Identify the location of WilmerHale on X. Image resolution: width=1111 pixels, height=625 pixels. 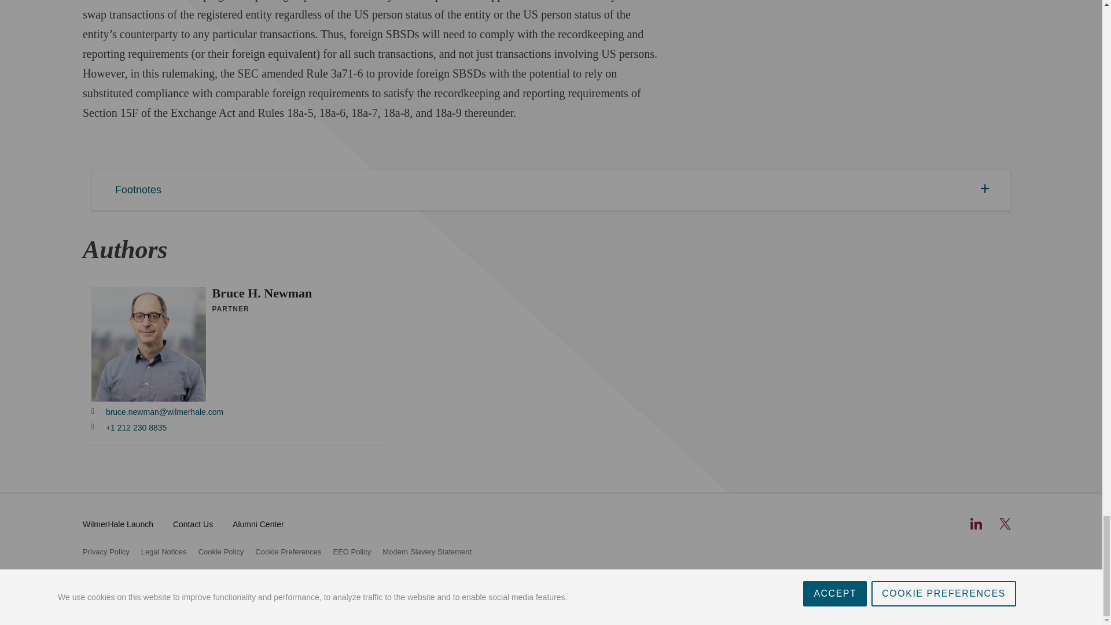
(1005, 523).